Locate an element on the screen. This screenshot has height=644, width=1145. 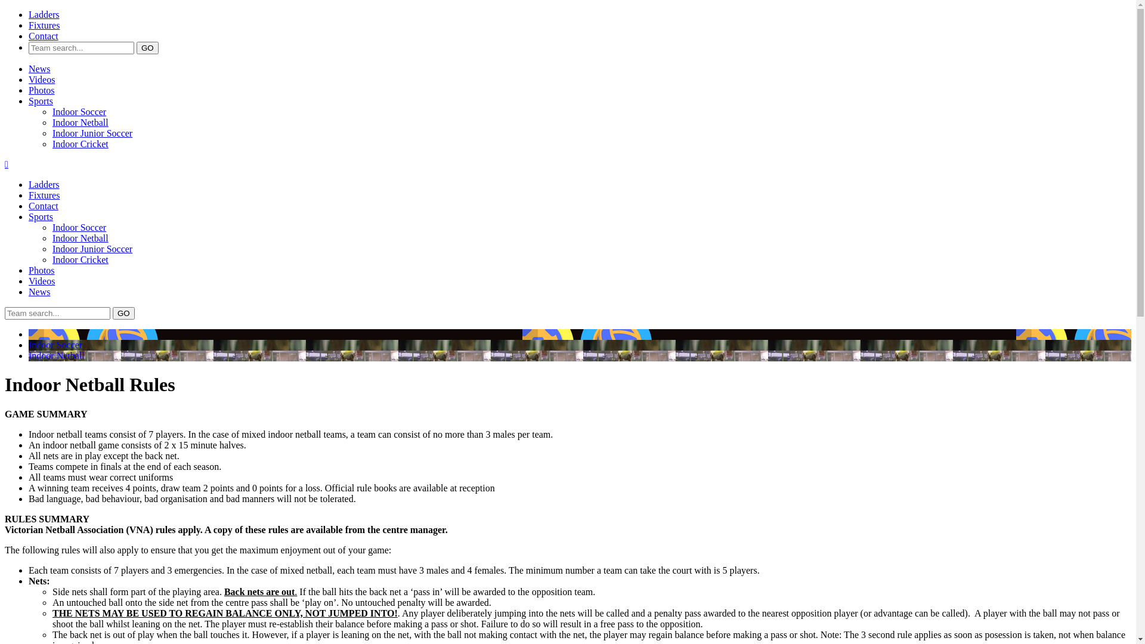
Photos is located at coordinates (42, 91).